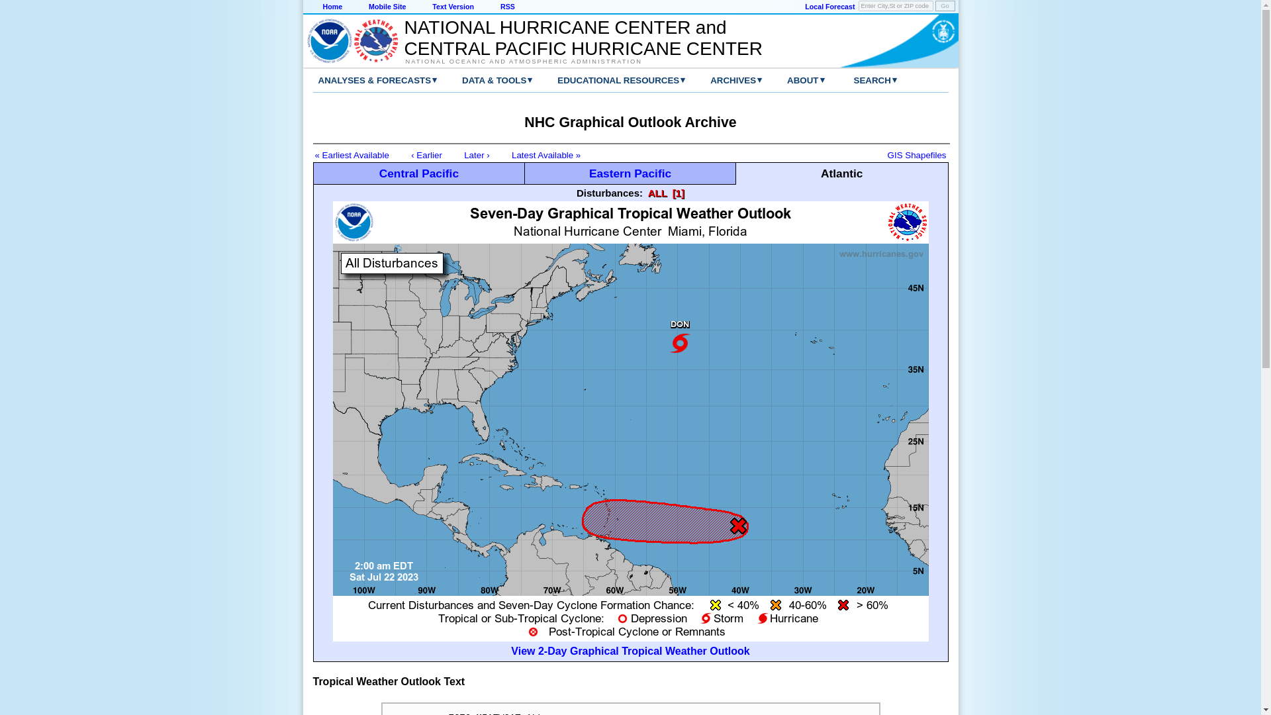  I want to click on Enter City,St or ZIP code, so click(896, 6).